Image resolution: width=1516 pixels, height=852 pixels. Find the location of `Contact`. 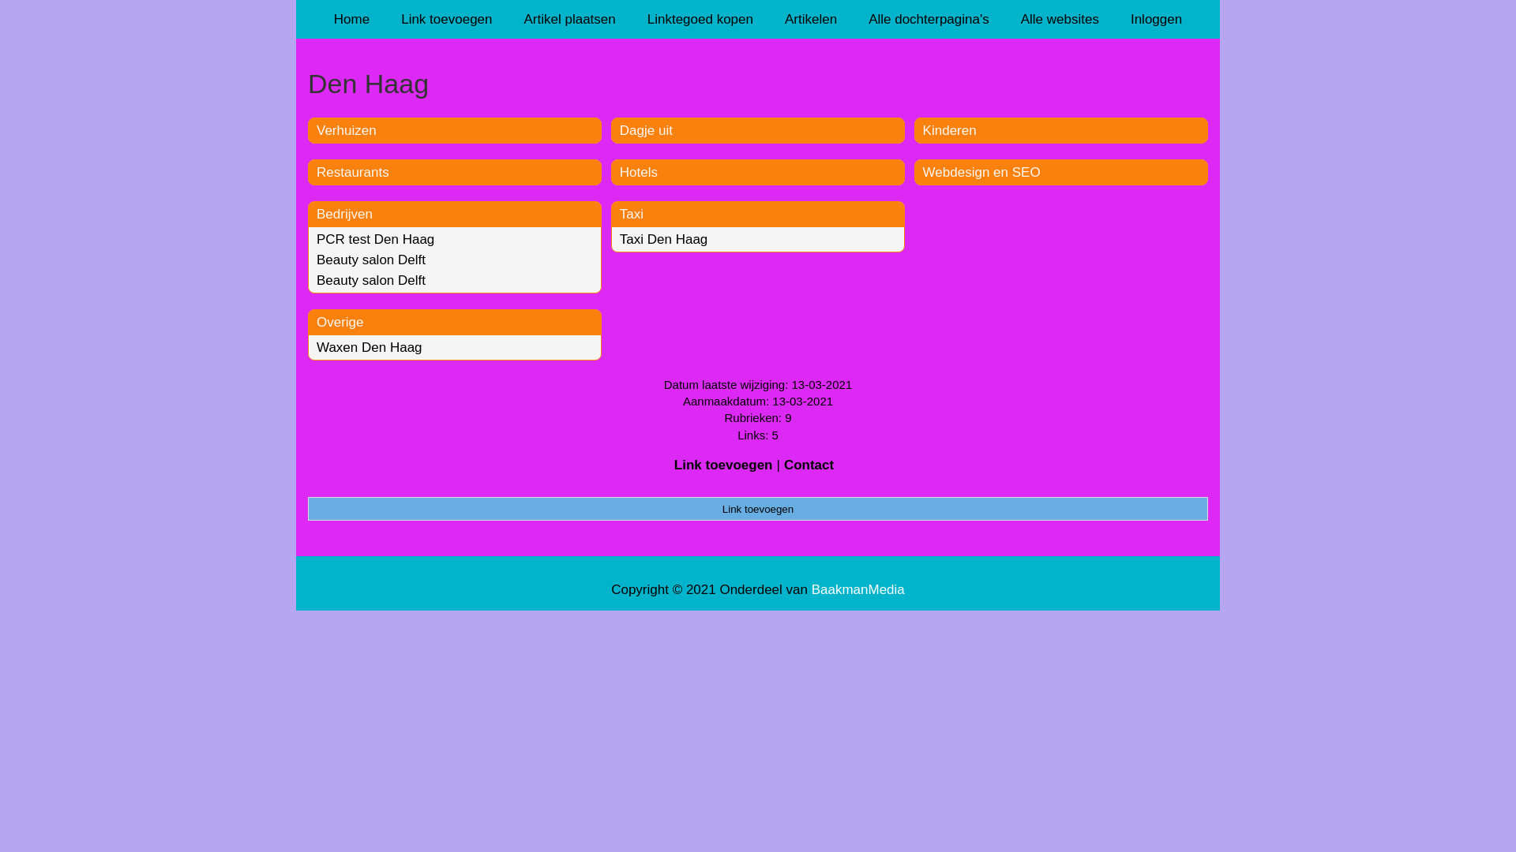

Contact is located at coordinates (809, 465).